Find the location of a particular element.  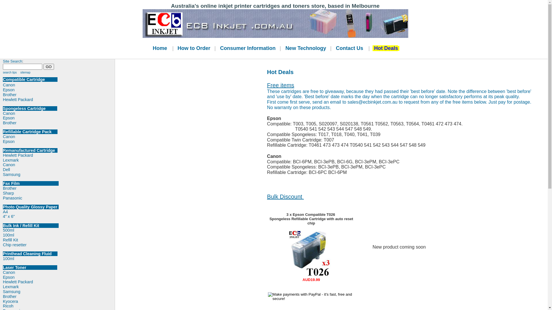

Home is located at coordinates (160, 49).